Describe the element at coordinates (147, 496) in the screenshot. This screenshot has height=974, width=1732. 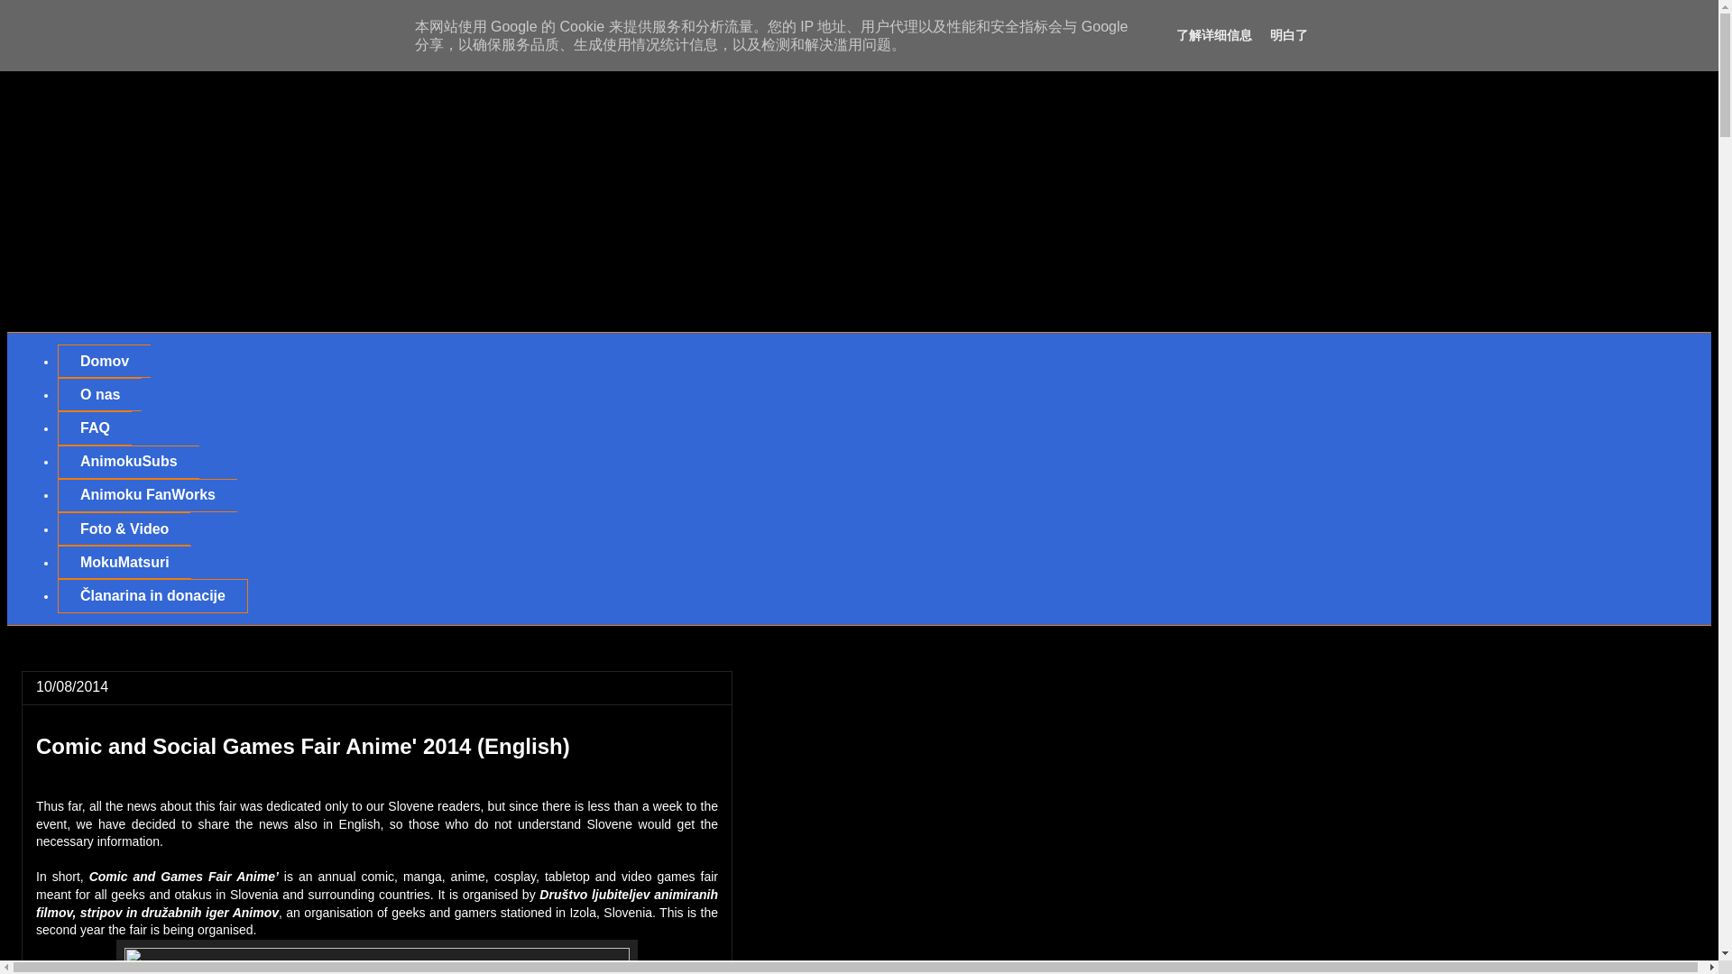
I see `Animoku FanWorks` at that location.